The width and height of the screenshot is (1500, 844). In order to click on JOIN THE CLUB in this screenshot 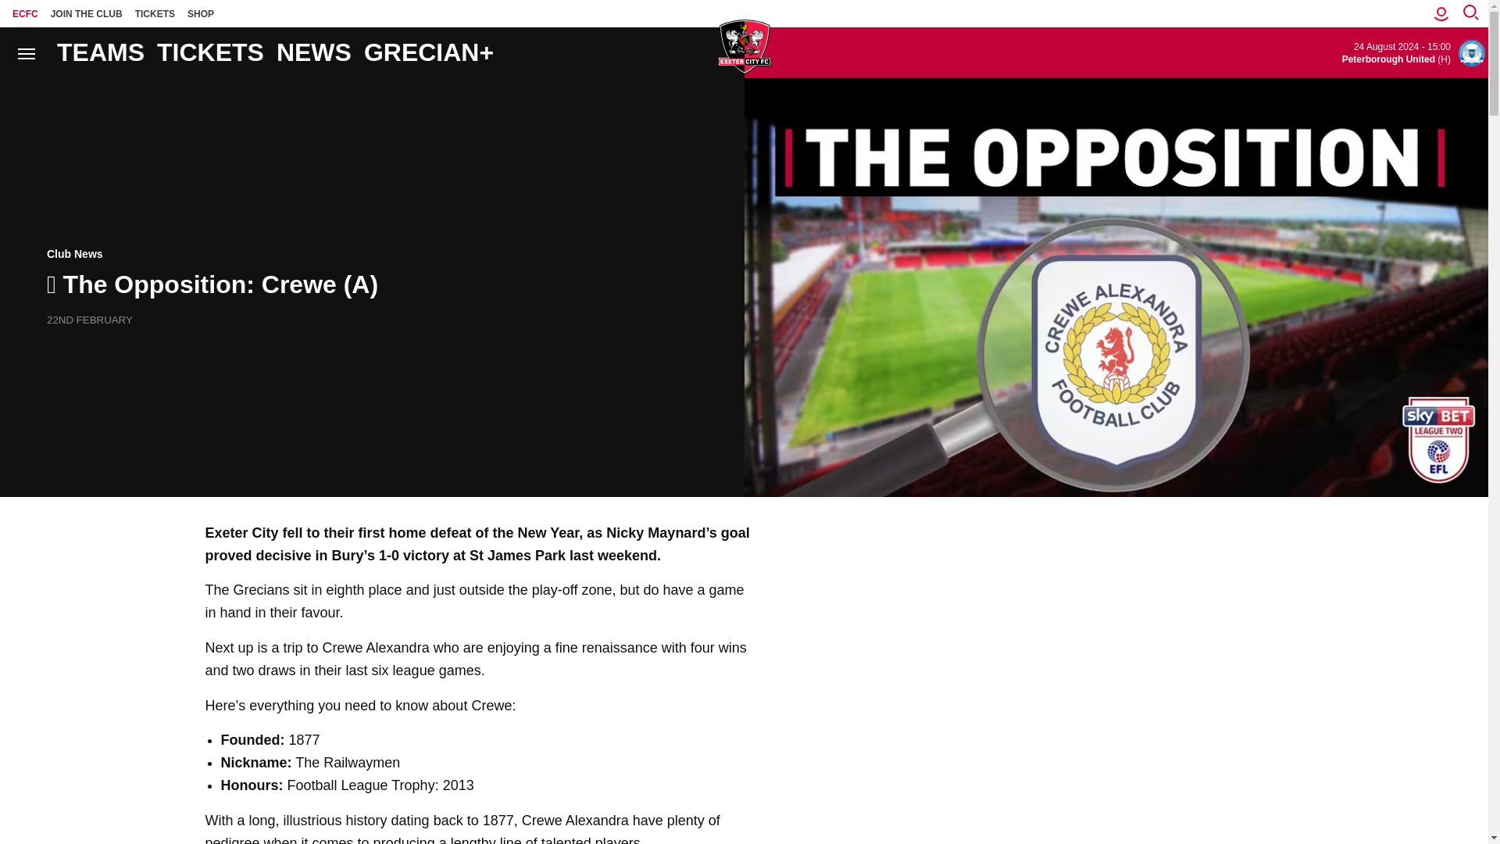, I will do `click(87, 13)`.